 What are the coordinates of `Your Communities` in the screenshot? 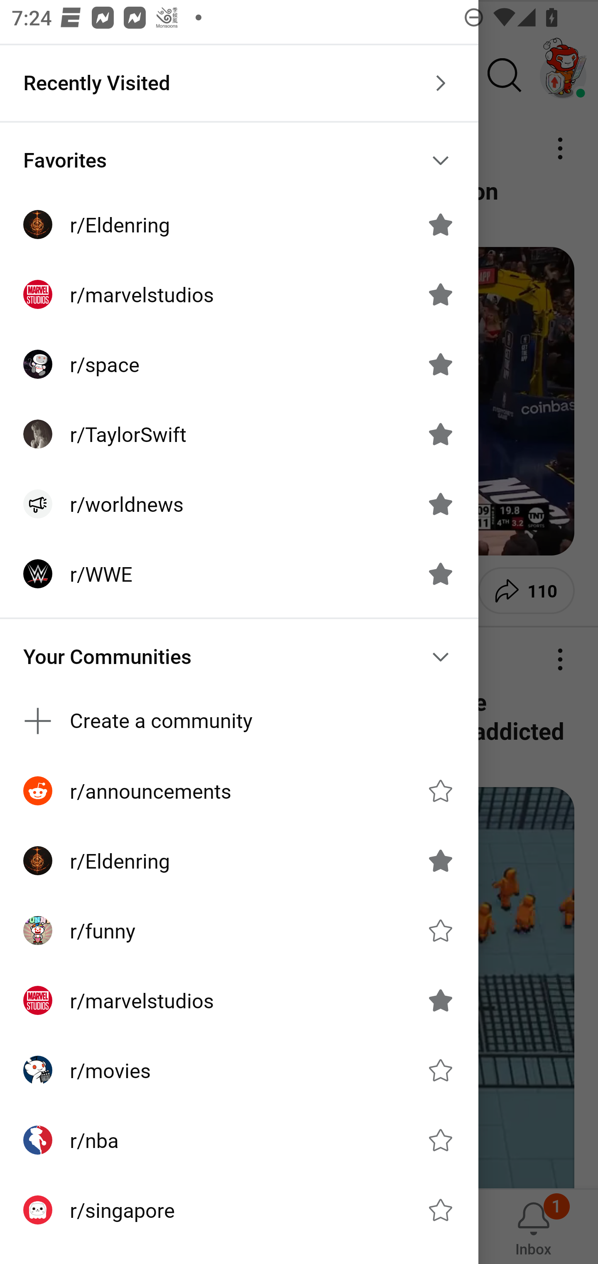 It's located at (239, 657).